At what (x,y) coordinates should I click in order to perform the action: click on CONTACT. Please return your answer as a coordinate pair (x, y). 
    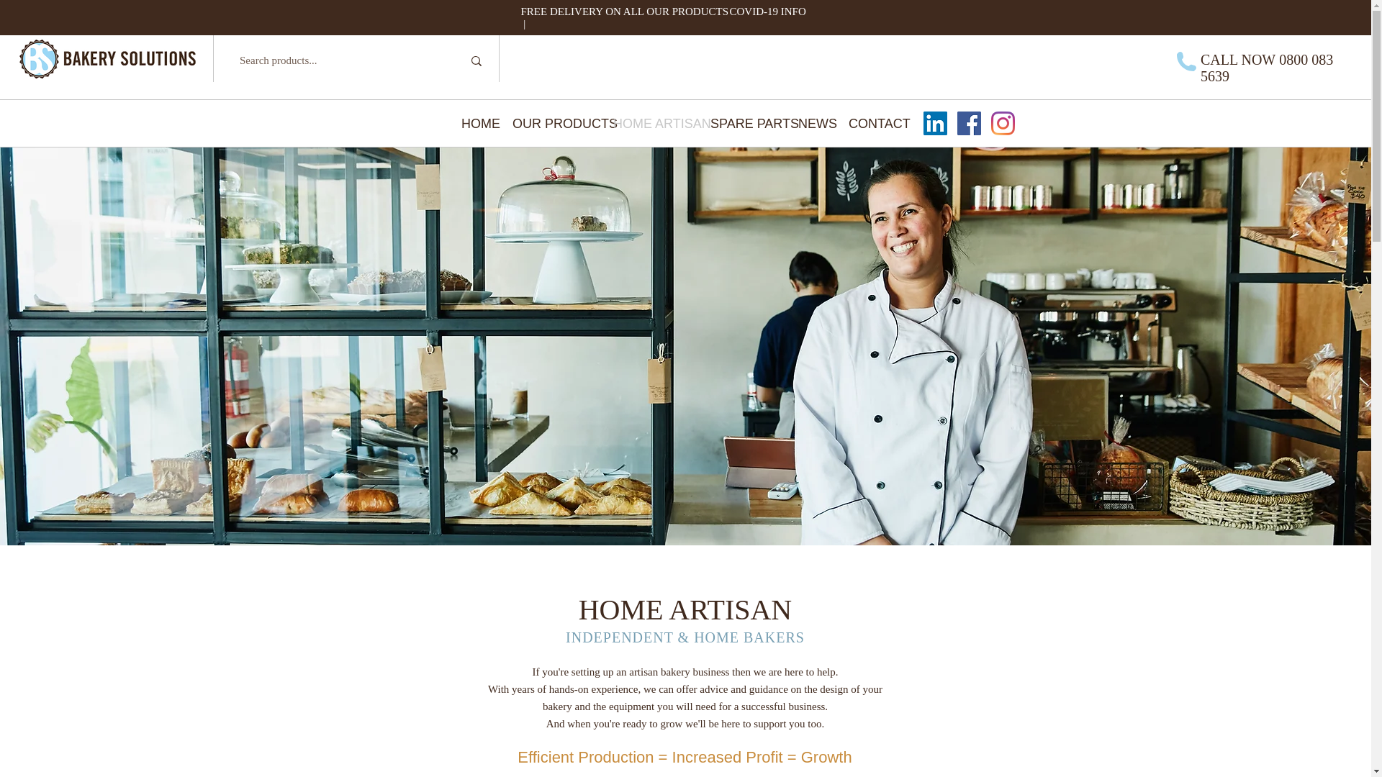
    Looking at the image, I should click on (872, 123).